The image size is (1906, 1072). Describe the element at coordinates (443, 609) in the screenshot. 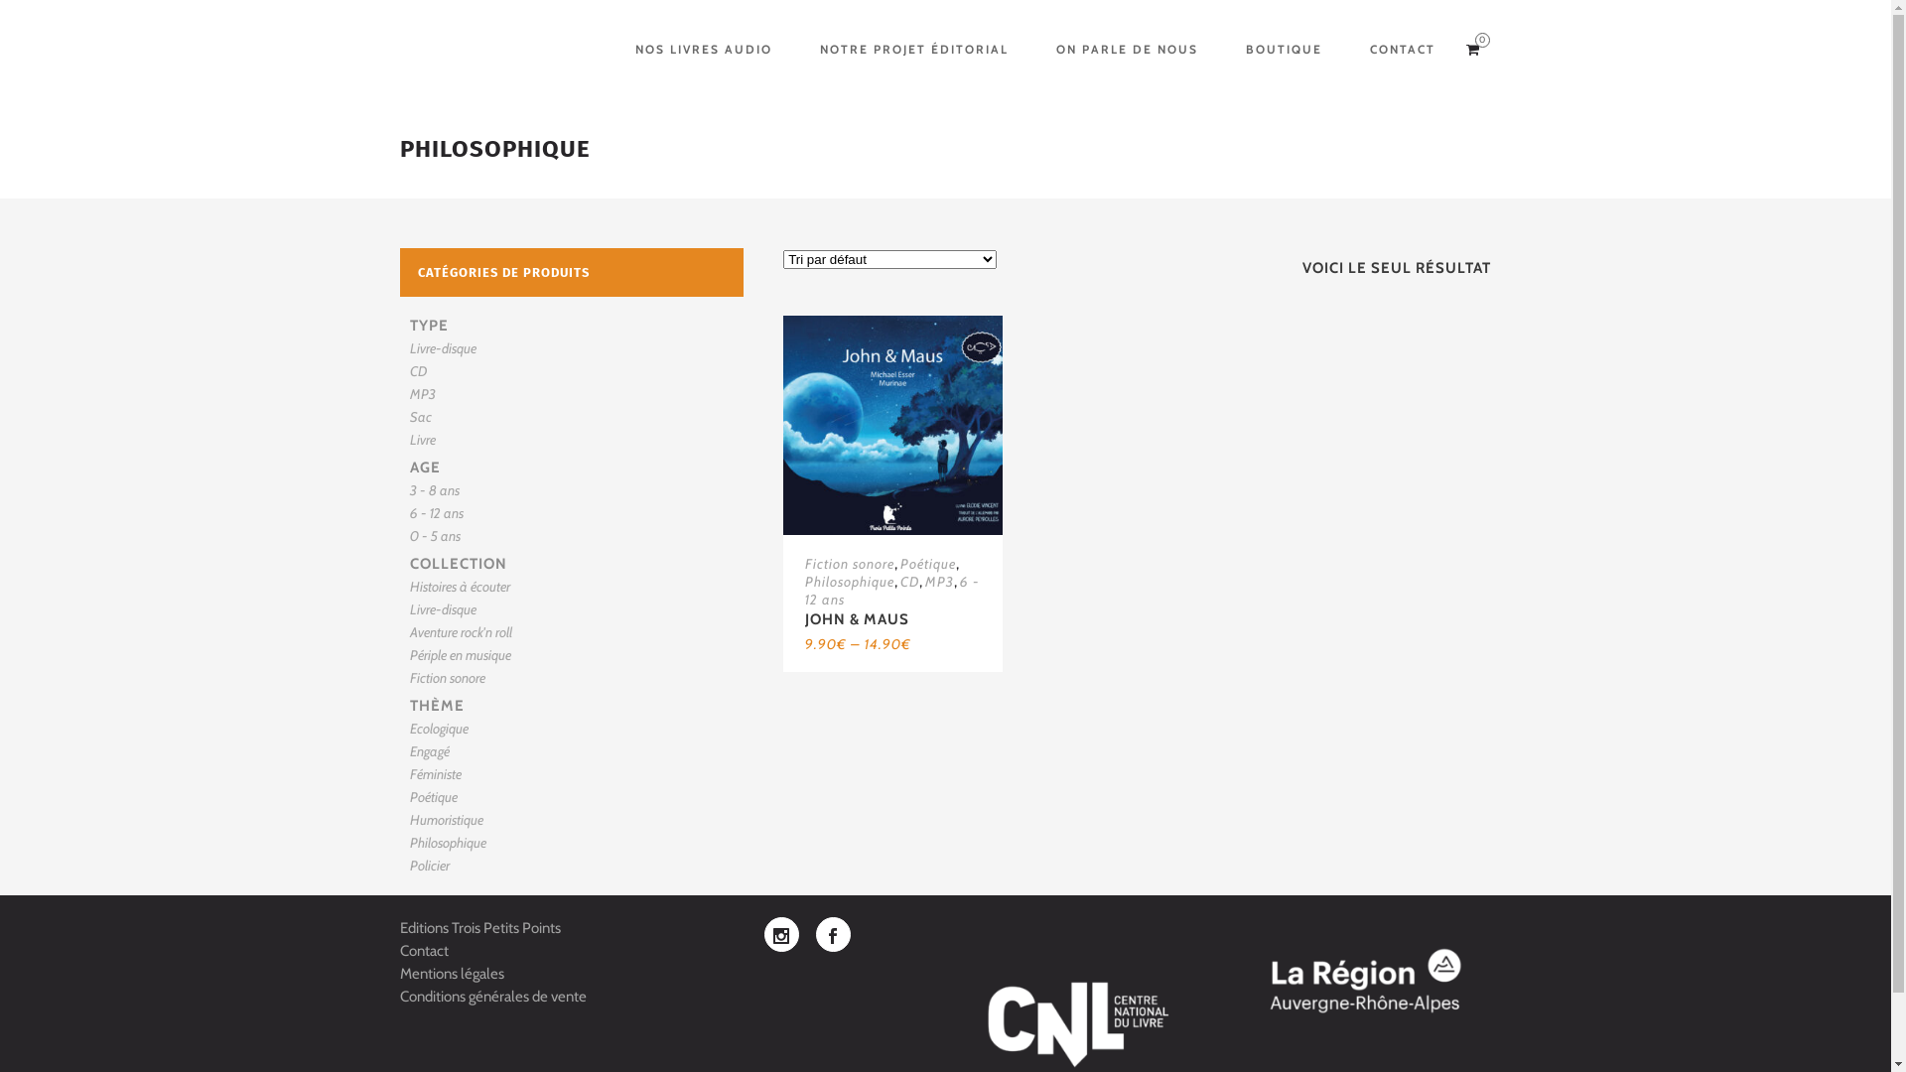

I see `Livre-disque` at that location.